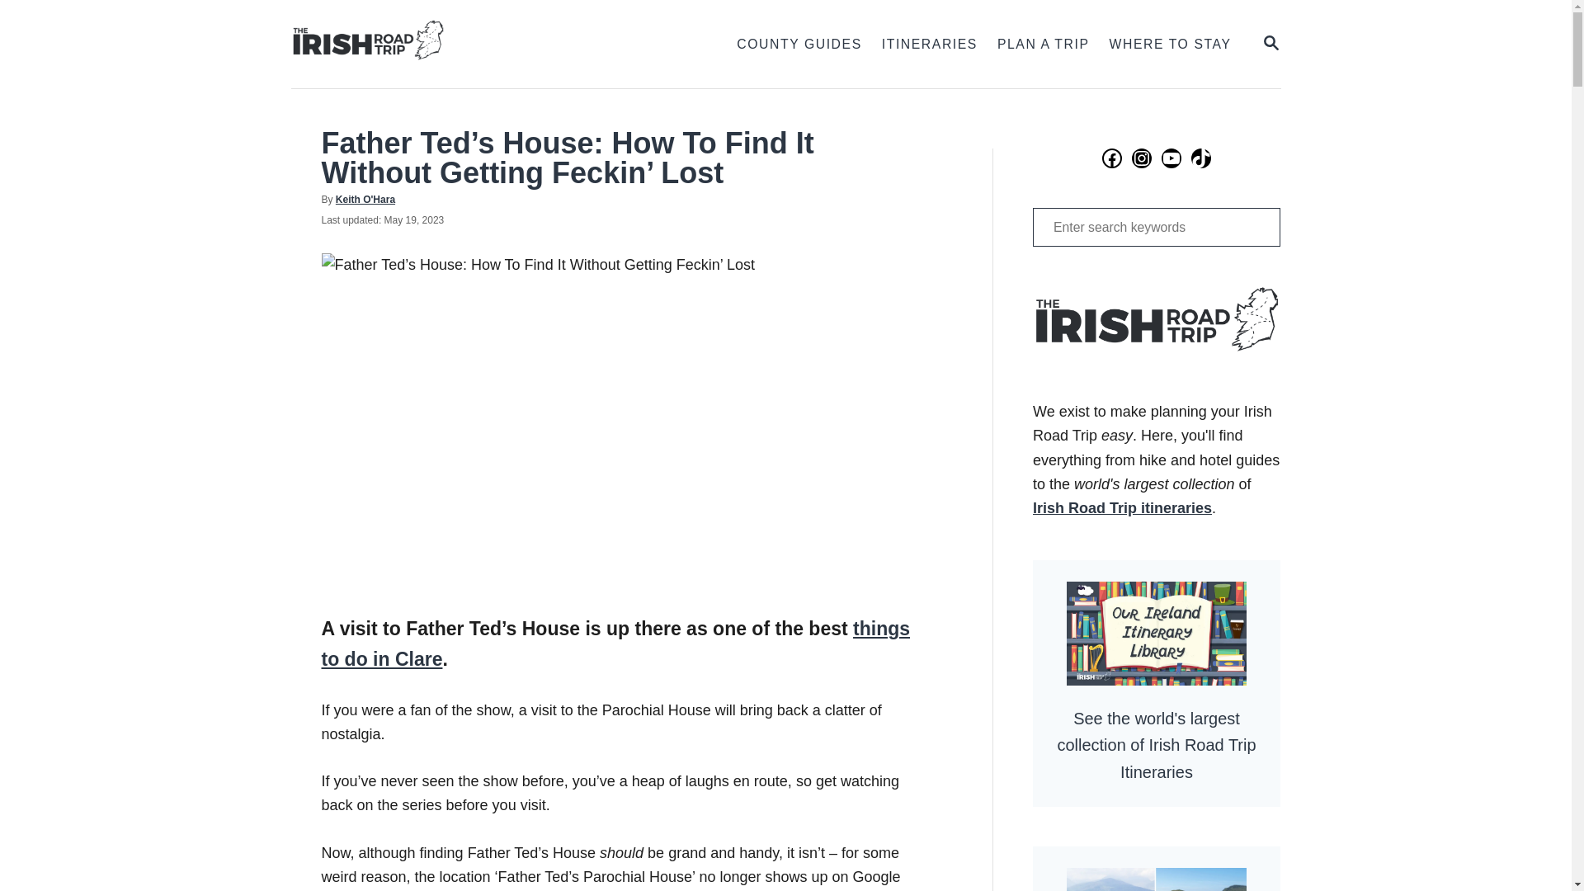 The height and width of the screenshot is (891, 1584). I want to click on The Irish Road Trip, so click(1270, 42).